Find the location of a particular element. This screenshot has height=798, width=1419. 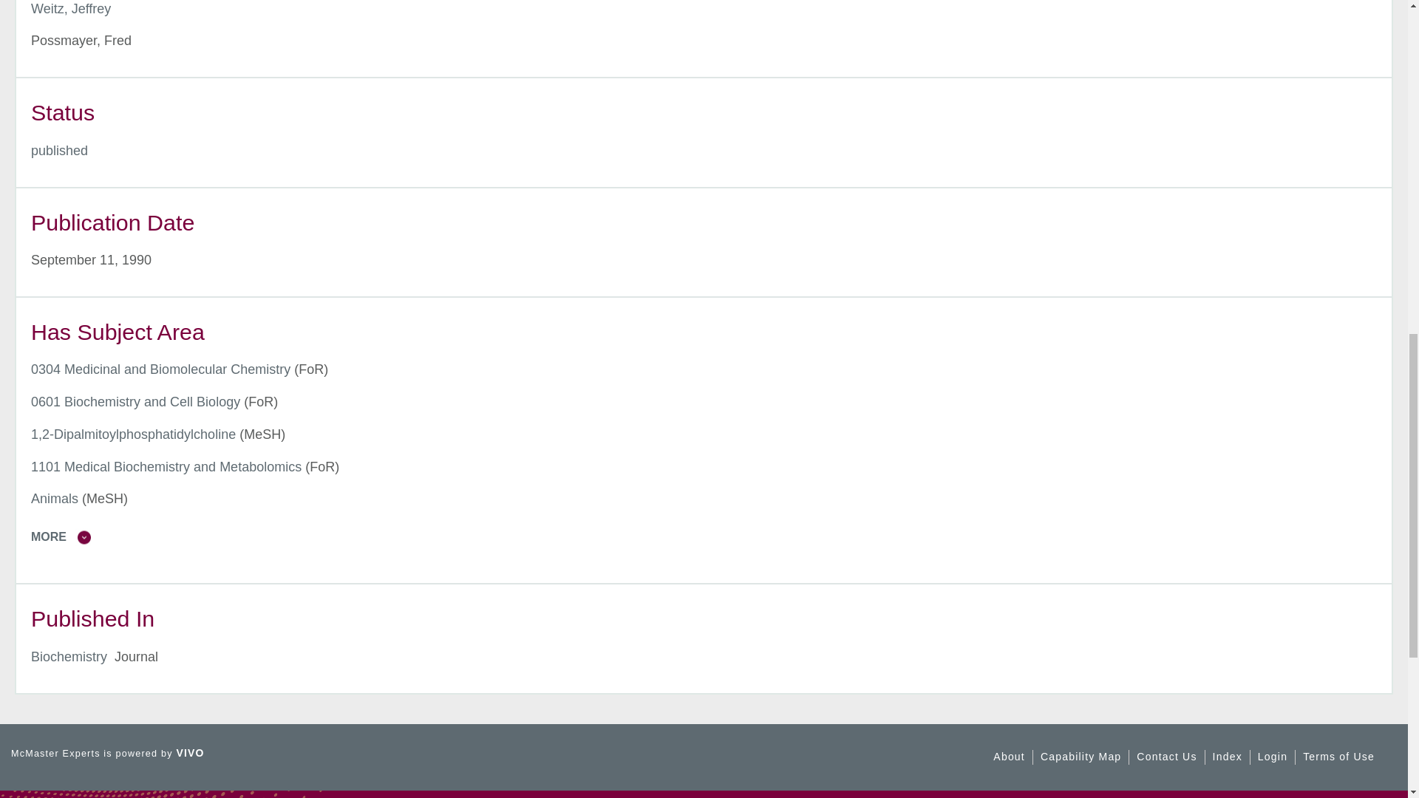

name is located at coordinates (59, 151).